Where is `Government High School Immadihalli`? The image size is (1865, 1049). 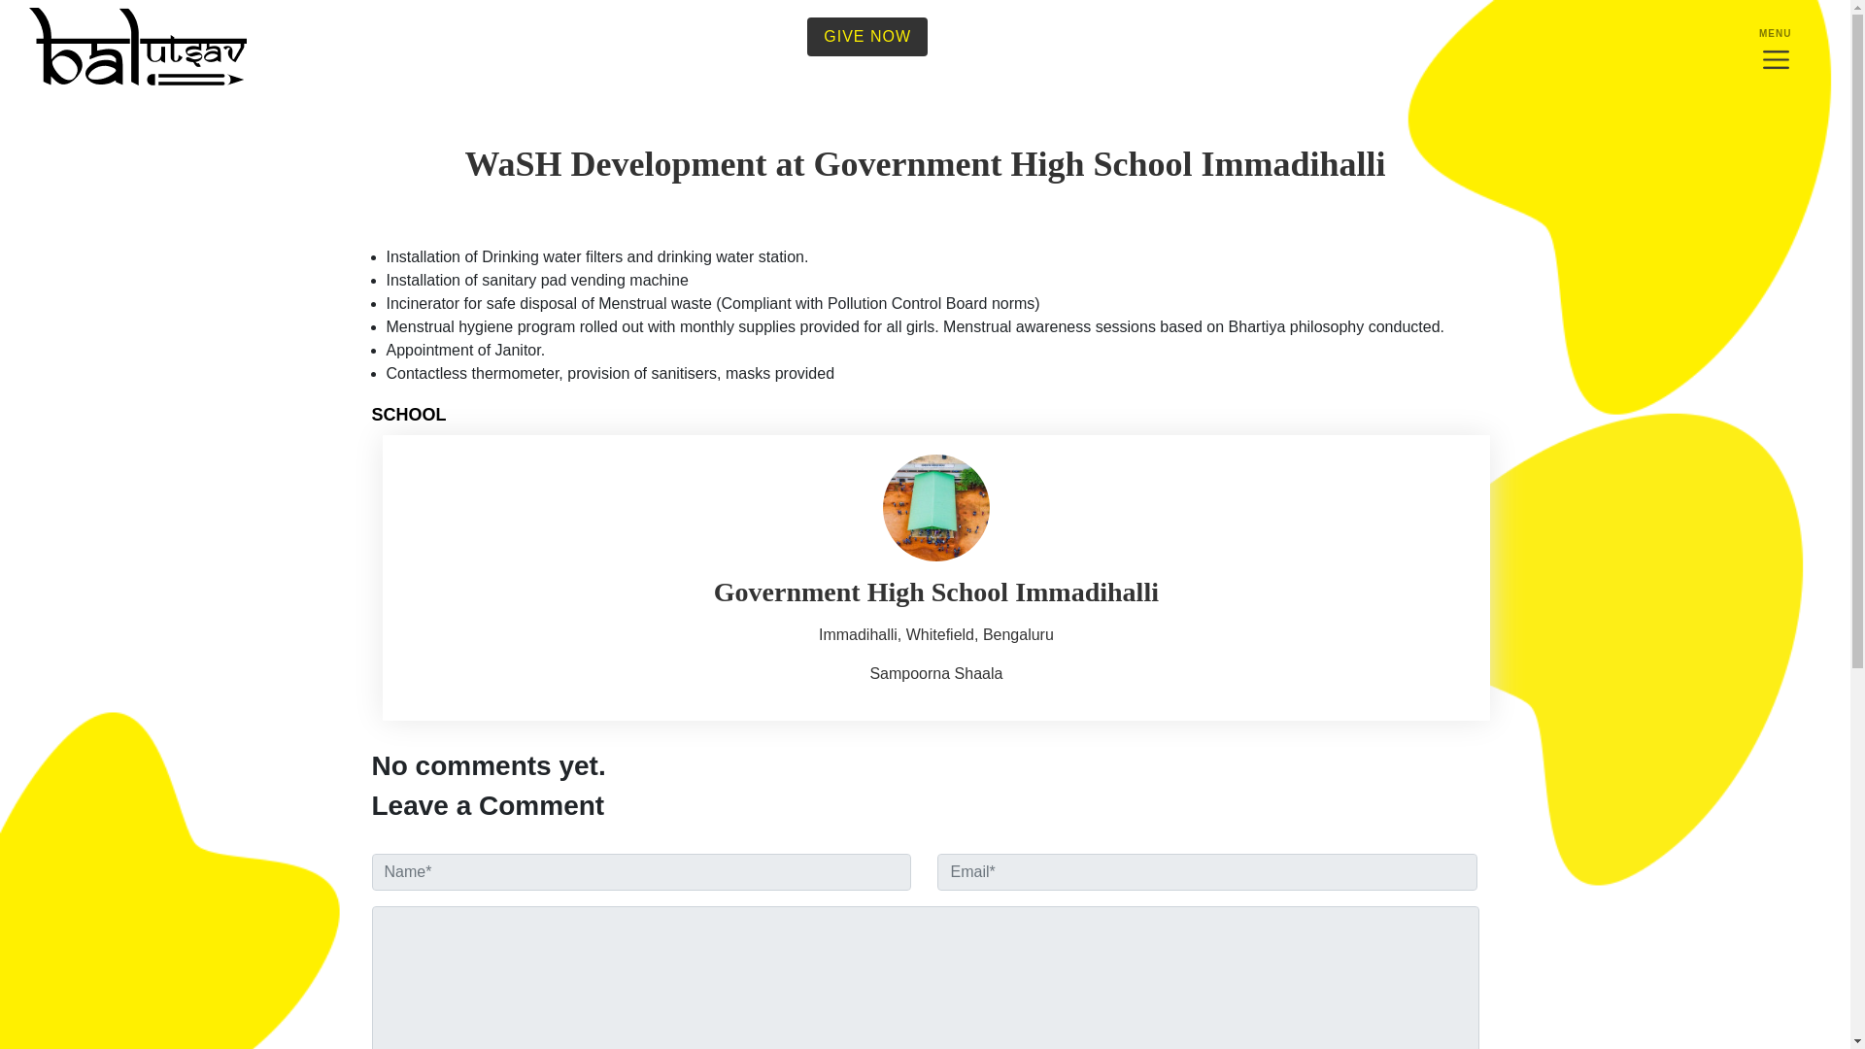
Government High School Immadihalli is located at coordinates (935, 592).